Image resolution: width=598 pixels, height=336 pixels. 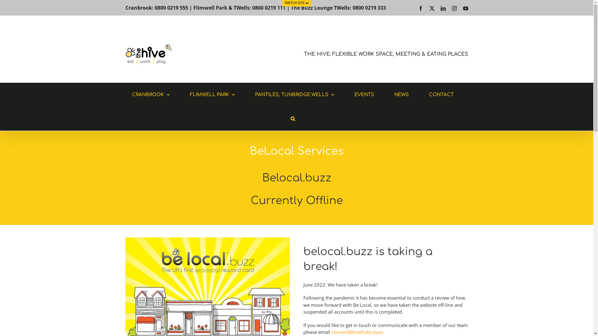 I want to click on CRANBROOK, so click(x=151, y=95).